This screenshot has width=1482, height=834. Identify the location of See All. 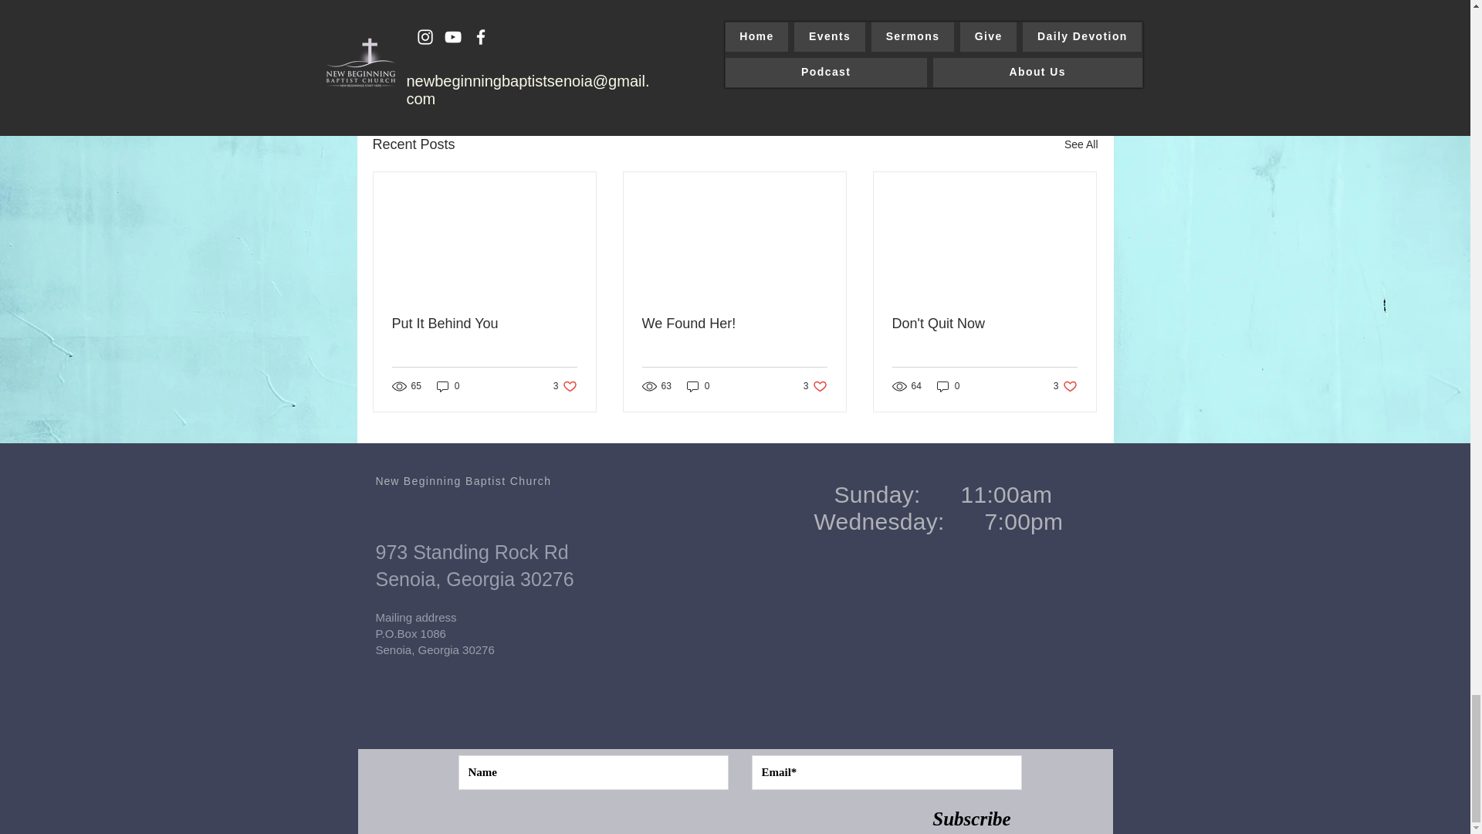
(948, 386).